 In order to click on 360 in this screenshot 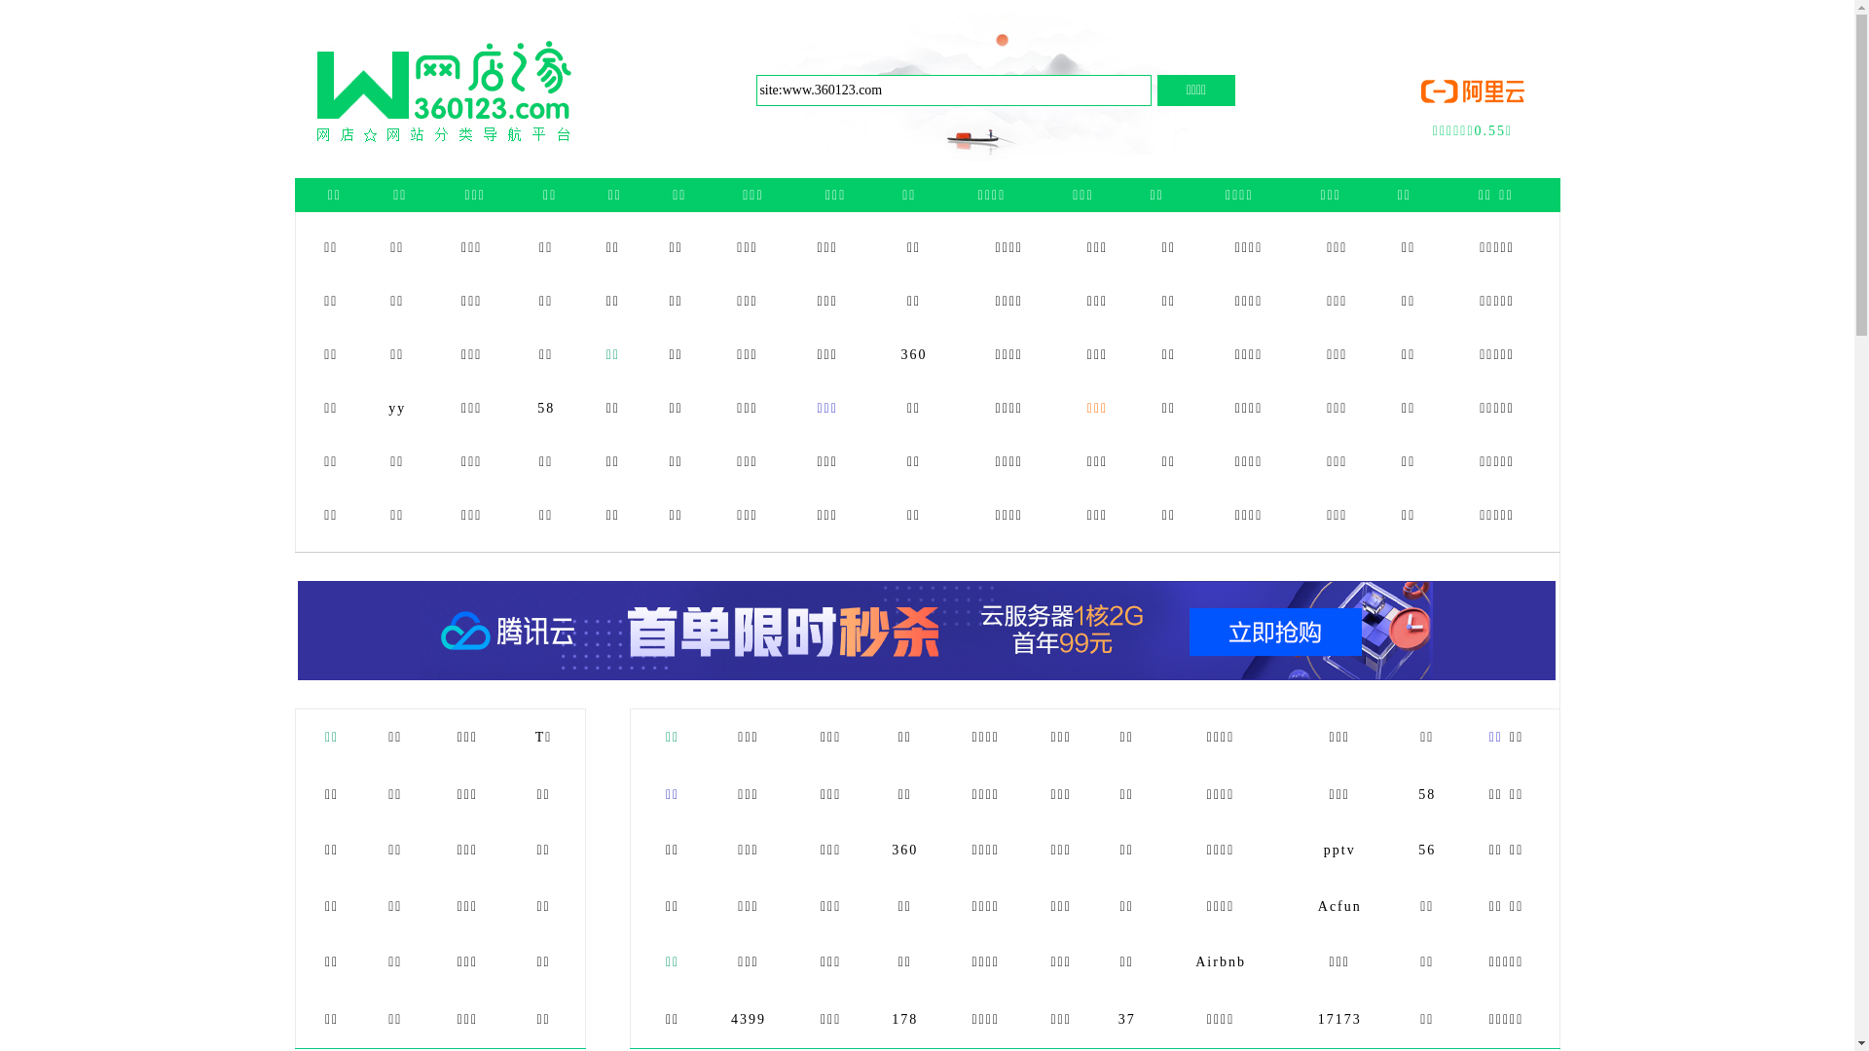, I will do `click(905, 851)`.